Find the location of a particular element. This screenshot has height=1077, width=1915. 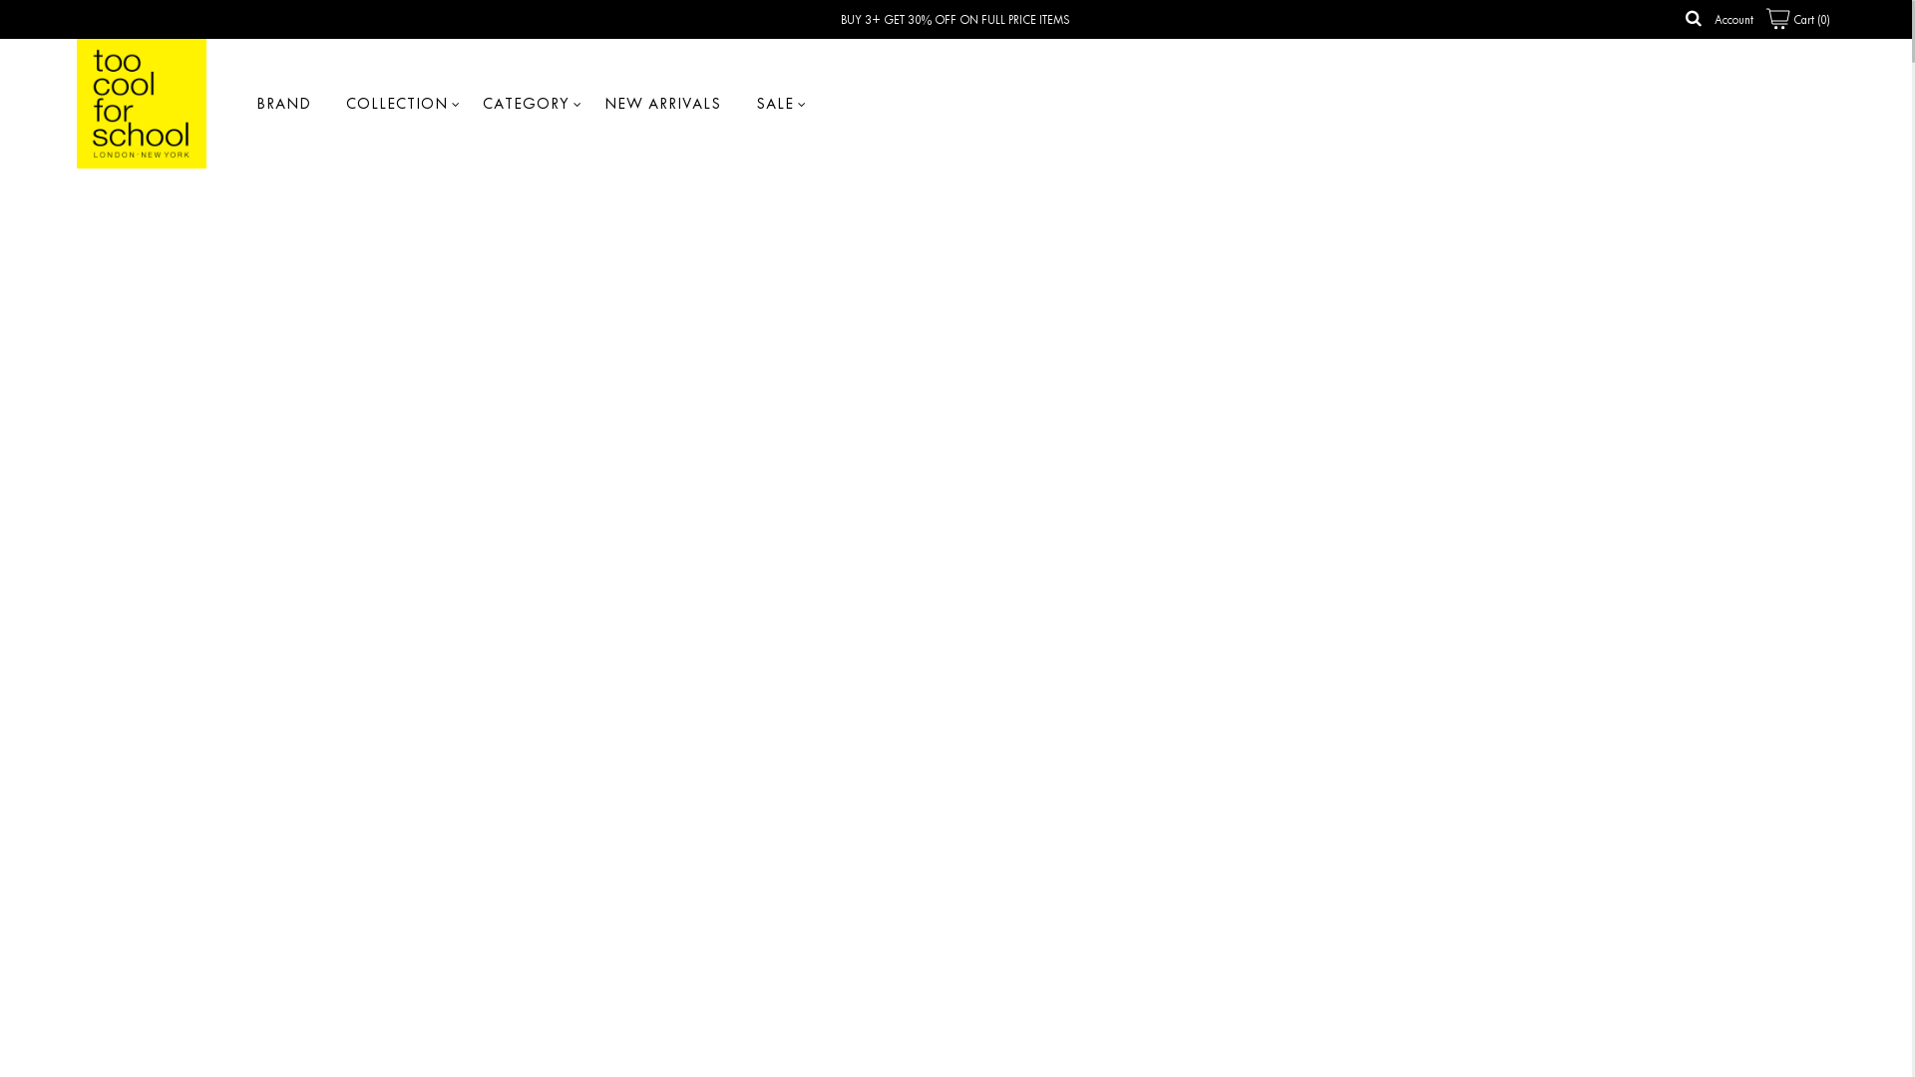

FULL PRICE ITEMS is located at coordinates (1025, 20).